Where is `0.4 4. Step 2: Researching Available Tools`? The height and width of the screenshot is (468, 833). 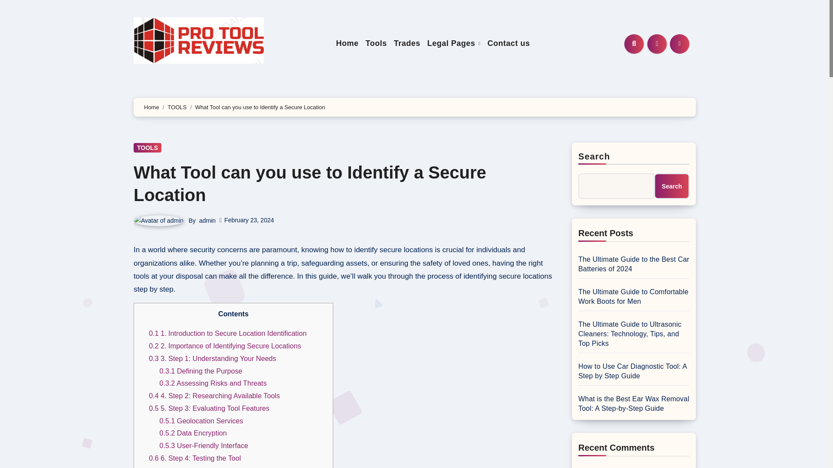 0.4 4. Step 2: Researching Available Tools is located at coordinates (214, 395).